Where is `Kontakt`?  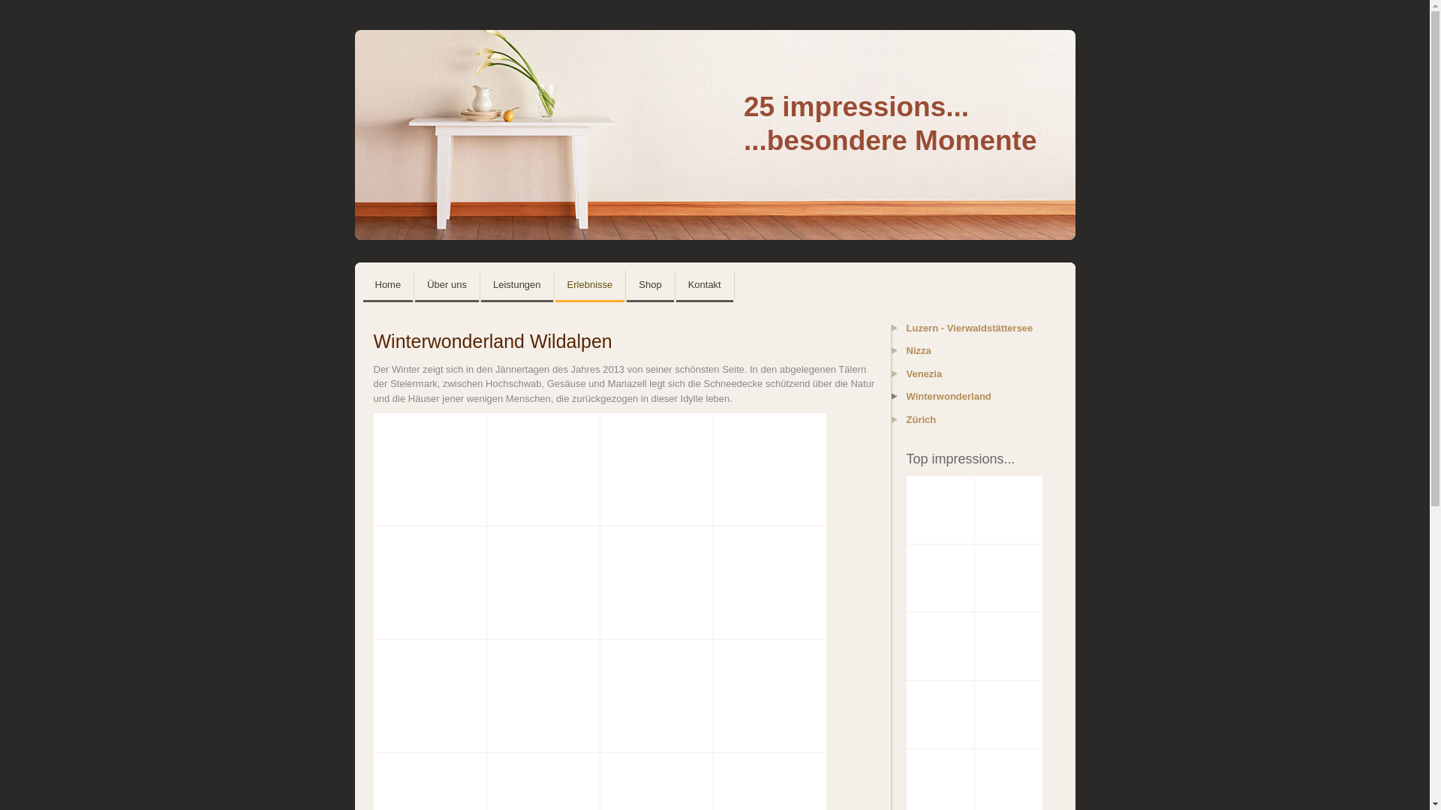
Kontakt is located at coordinates (705, 286).